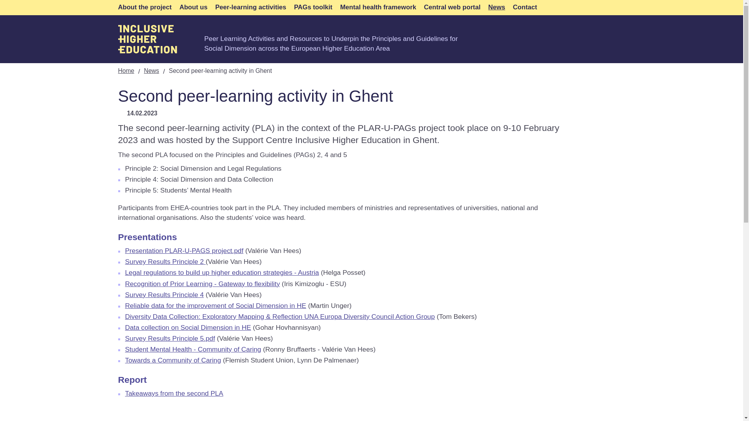 This screenshot has height=421, width=749. I want to click on Data collection on Social Dimension in HE, so click(188, 327).